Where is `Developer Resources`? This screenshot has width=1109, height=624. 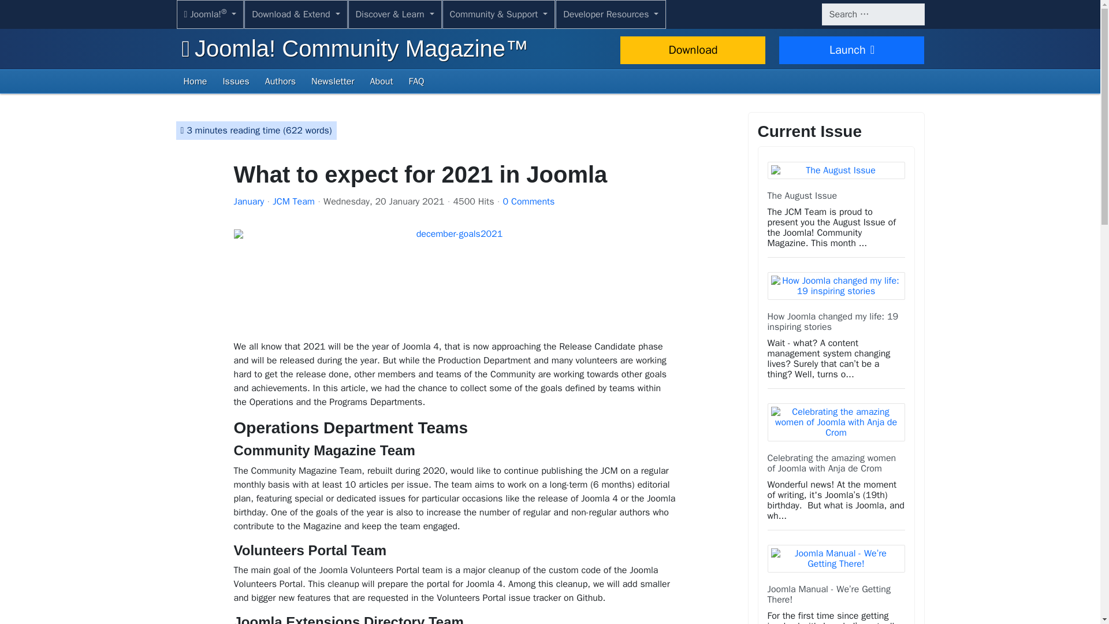 Developer Resources is located at coordinates (611, 14).